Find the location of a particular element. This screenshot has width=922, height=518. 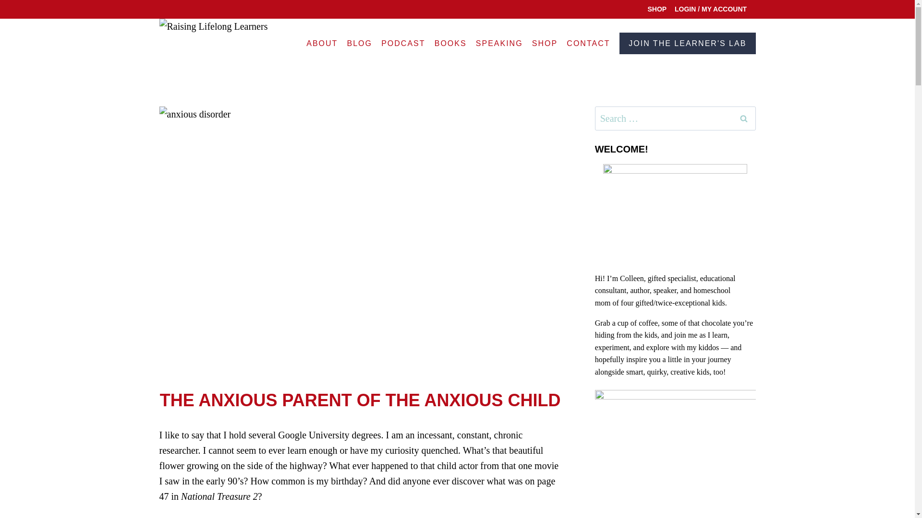

author is located at coordinates (639, 291).